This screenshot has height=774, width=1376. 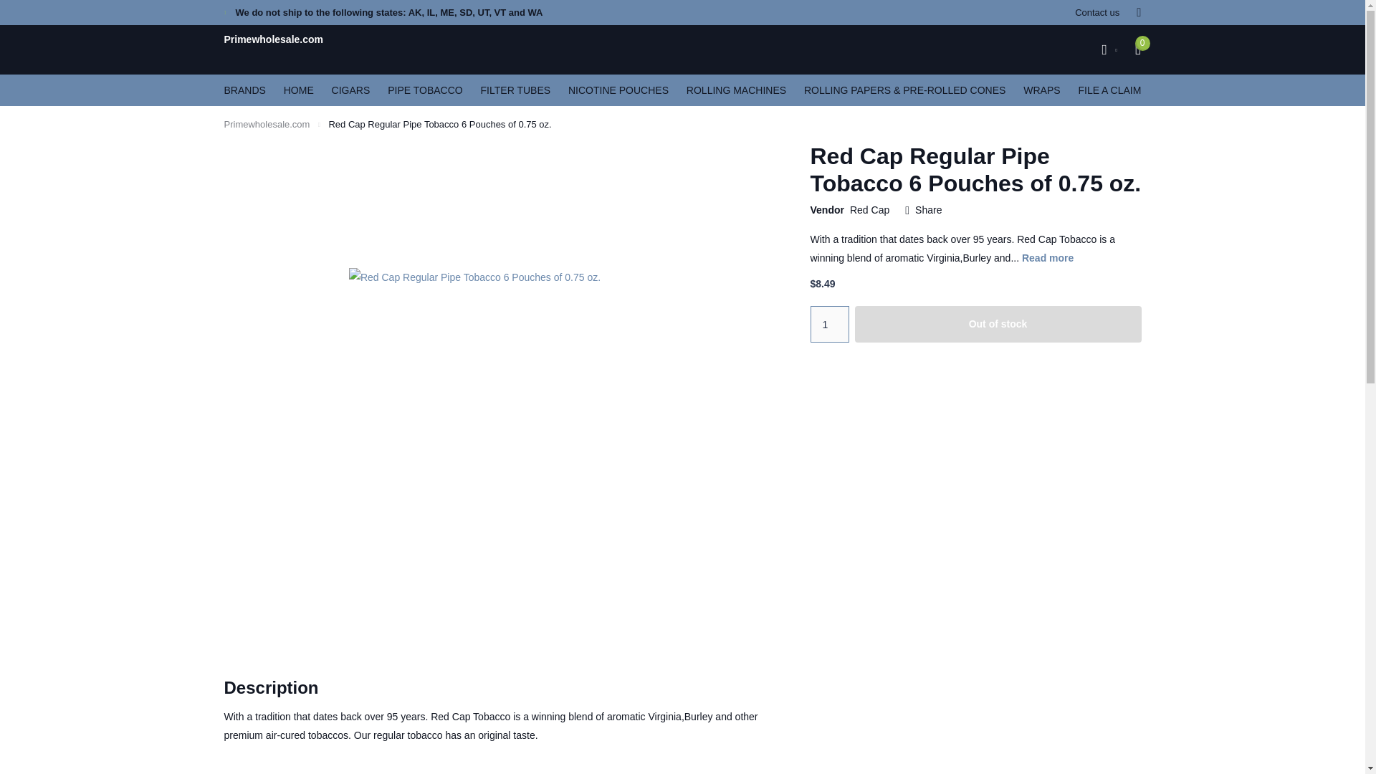 I want to click on Home, so click(x=267, y=125).